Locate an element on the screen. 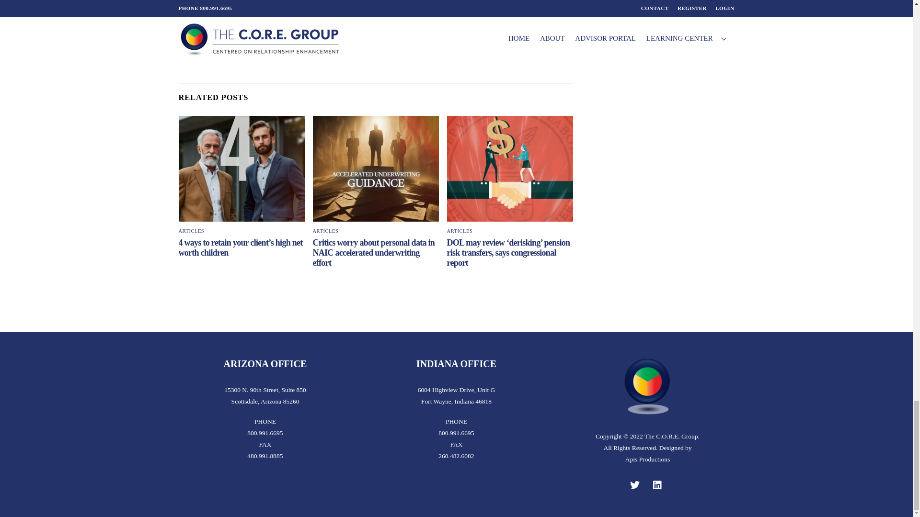  ARTICLES is located at coordinates (460, 231).